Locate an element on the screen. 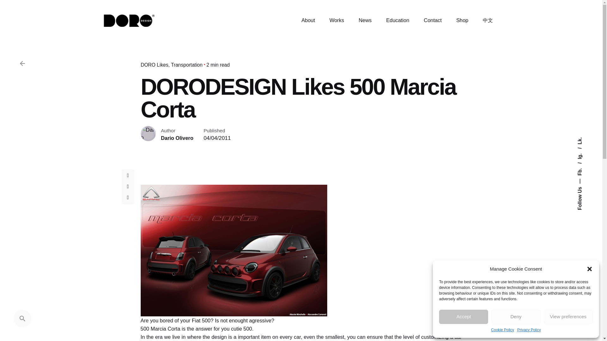 Image resolution: width=607 pixels, height=341 pixels. Deny is located at coordinates (515, 317).